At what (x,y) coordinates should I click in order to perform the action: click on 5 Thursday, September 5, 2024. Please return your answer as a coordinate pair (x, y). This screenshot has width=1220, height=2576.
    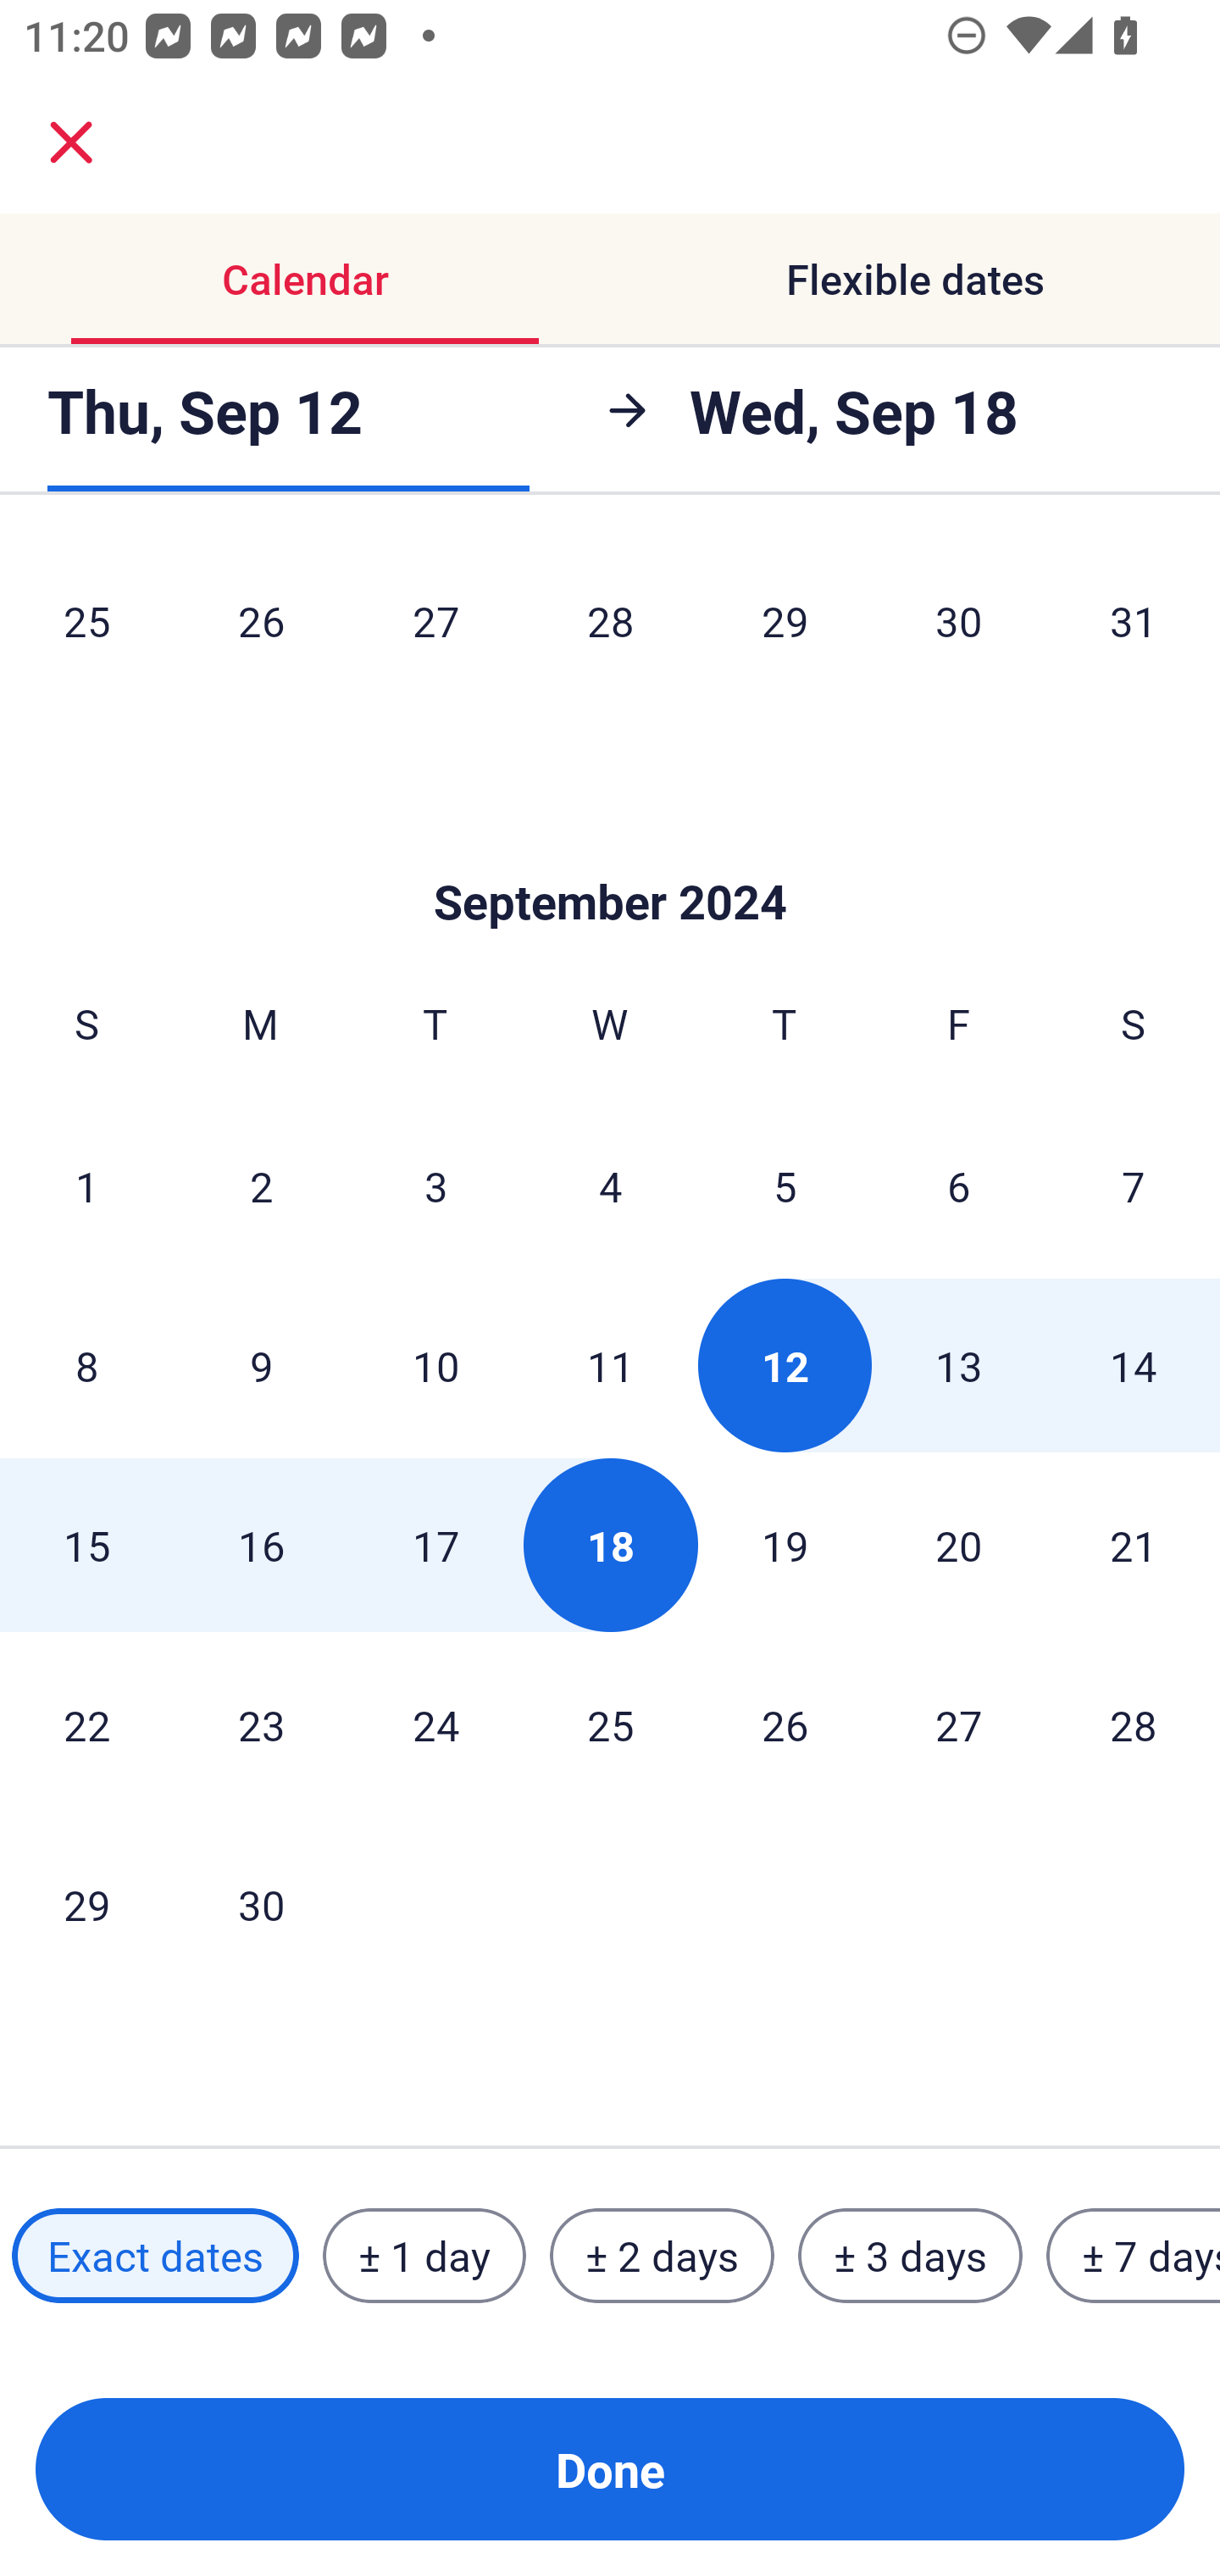
    Looking at the image, I should click on (785, 1186).